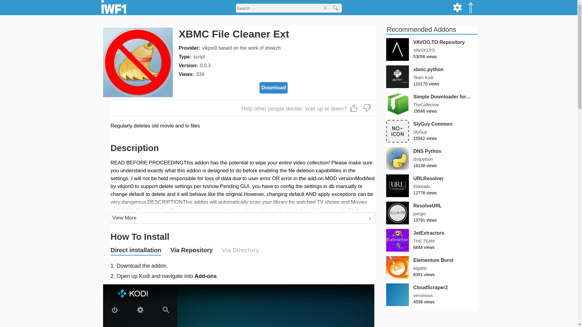  I want to click on Elementum Burst, so click(433, 260).